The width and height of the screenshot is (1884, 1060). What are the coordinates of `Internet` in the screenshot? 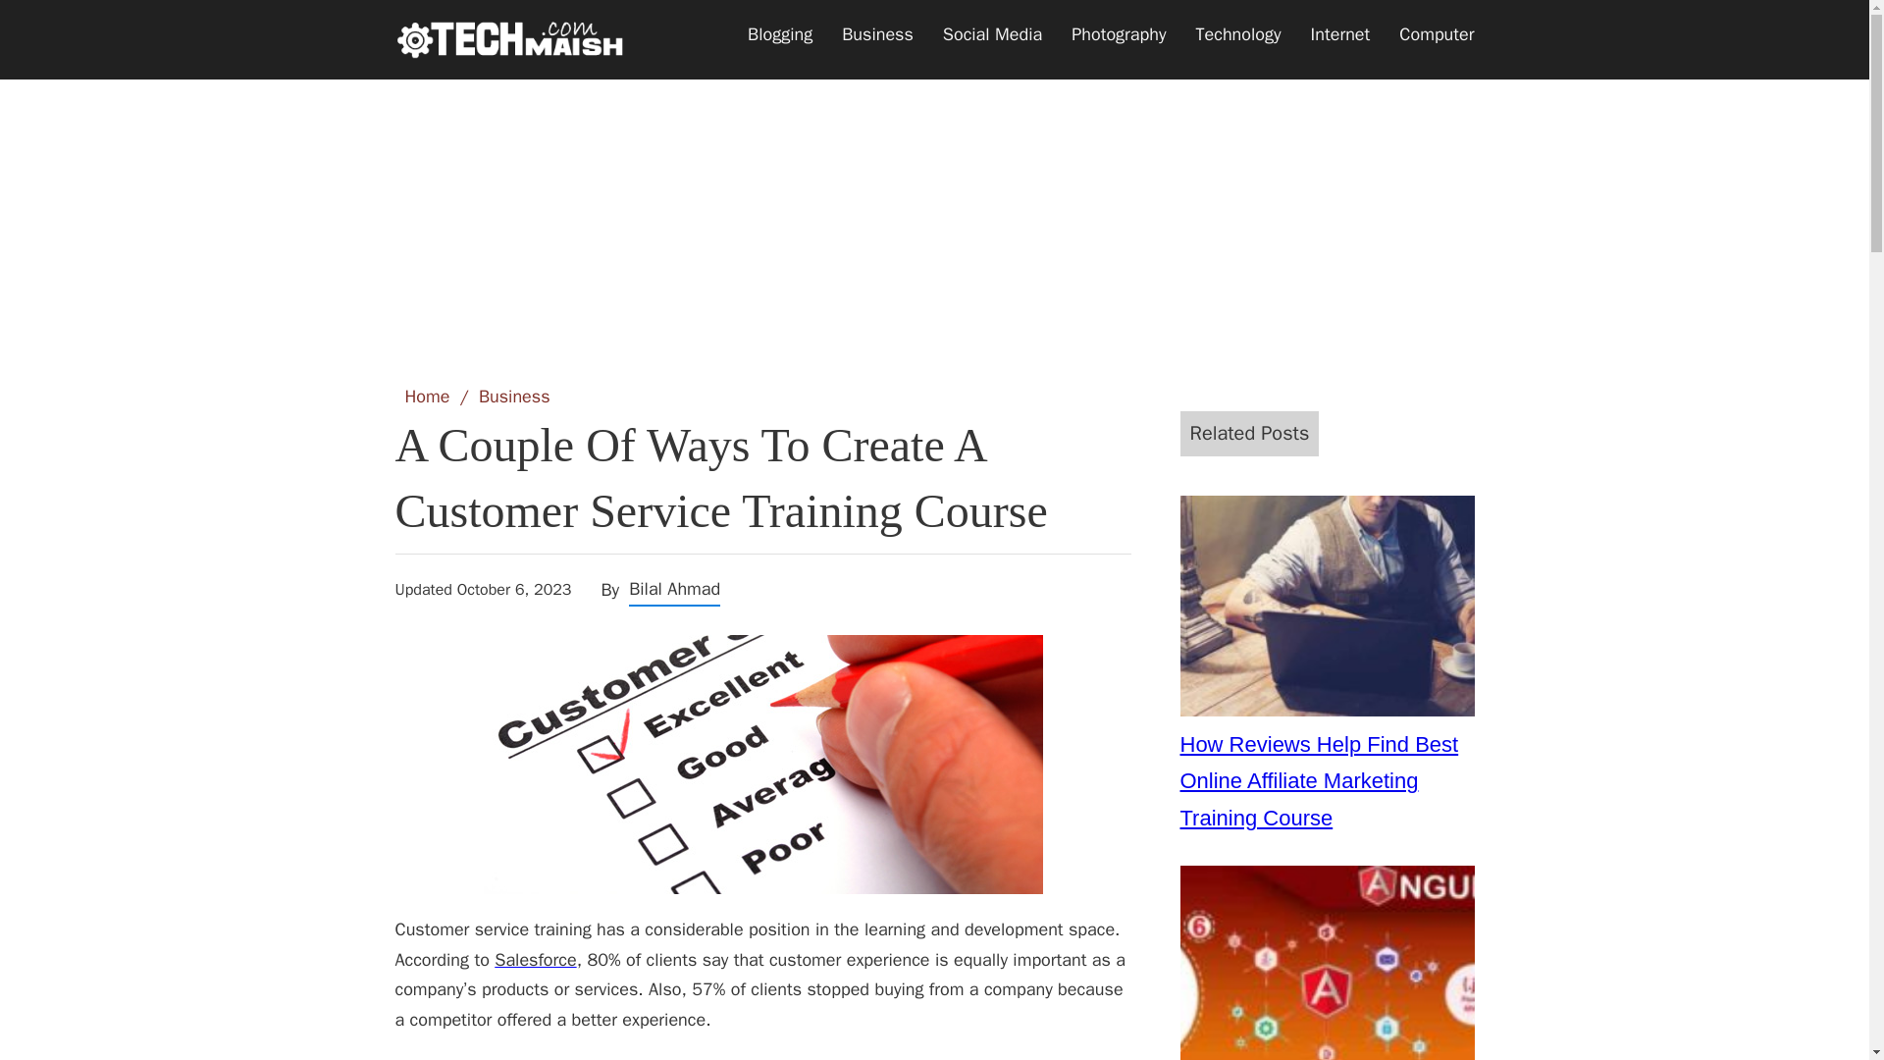 It's located at (1340, 34).